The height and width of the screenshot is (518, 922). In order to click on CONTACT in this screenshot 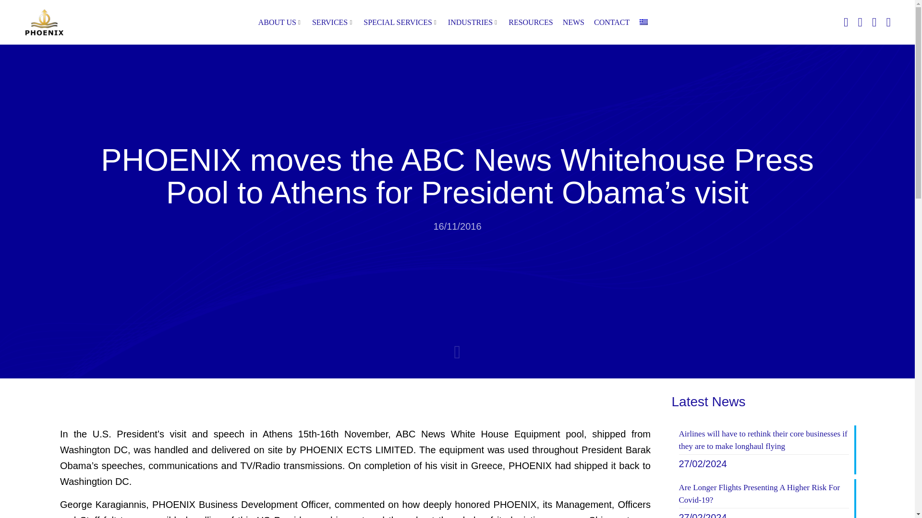, I will do `click(612, 22)`.